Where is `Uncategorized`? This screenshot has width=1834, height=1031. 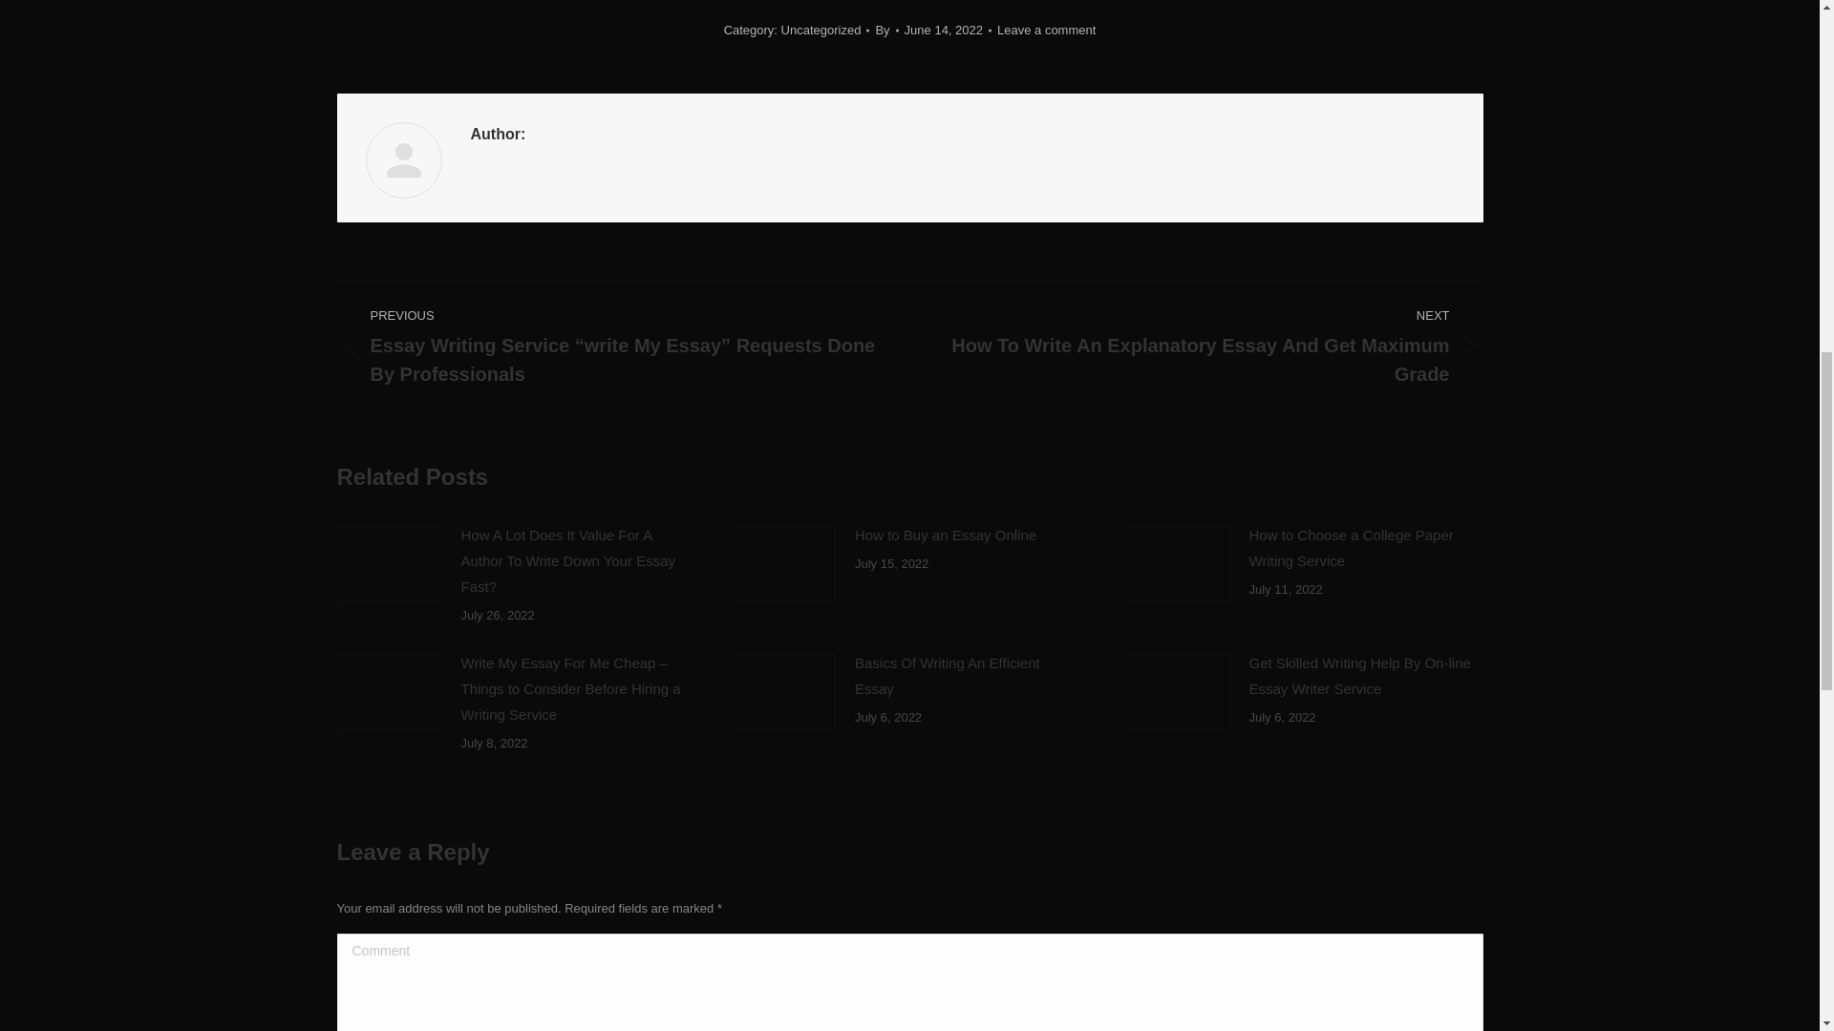 Uncategorized is located at coordinates (821, 29).